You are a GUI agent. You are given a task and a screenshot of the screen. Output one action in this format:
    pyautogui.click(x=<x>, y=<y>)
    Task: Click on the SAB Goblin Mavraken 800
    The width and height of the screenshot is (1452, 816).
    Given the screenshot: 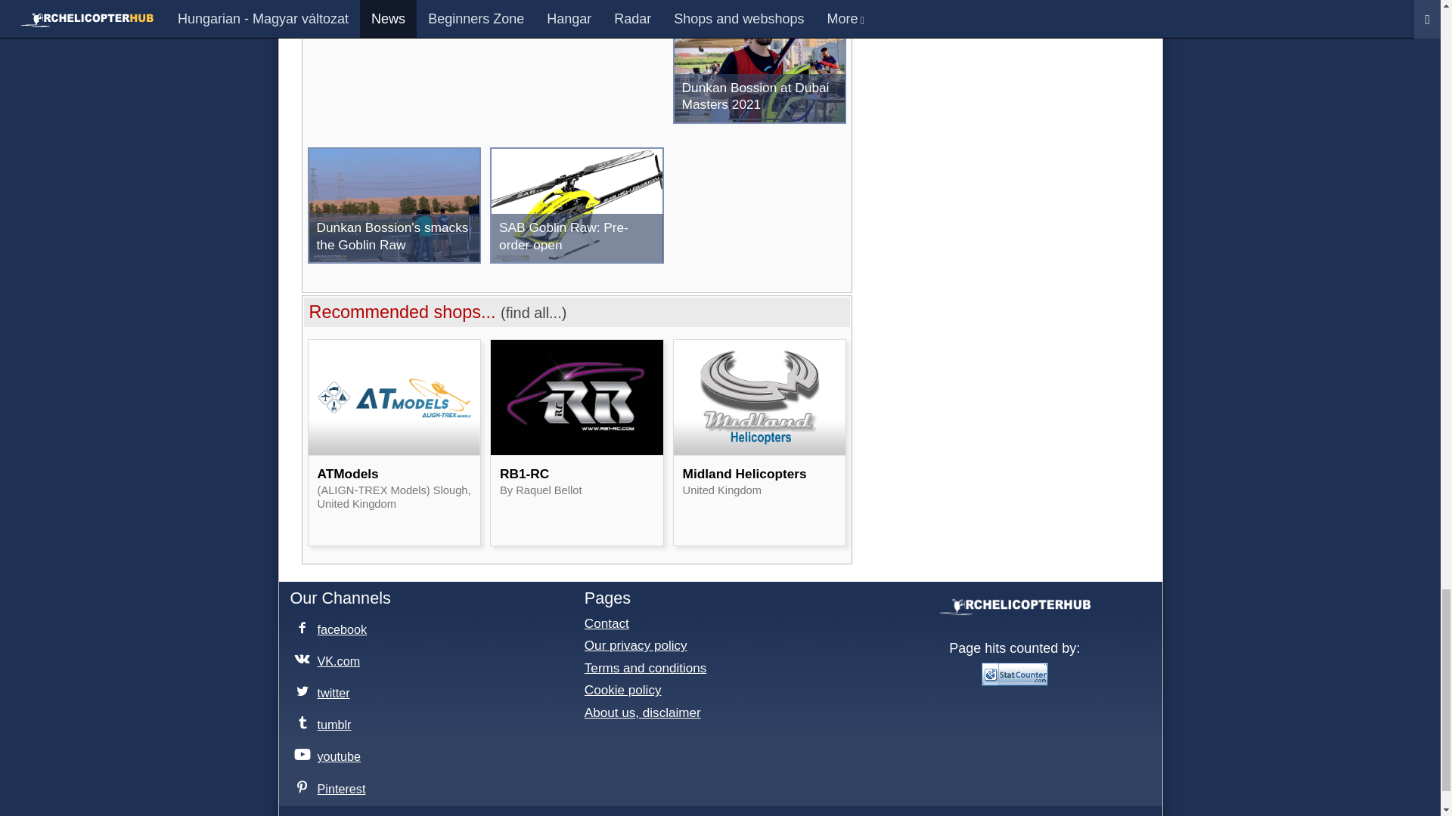 What is the action you would take?
    pyautogui.click(x=576, y=9)
    